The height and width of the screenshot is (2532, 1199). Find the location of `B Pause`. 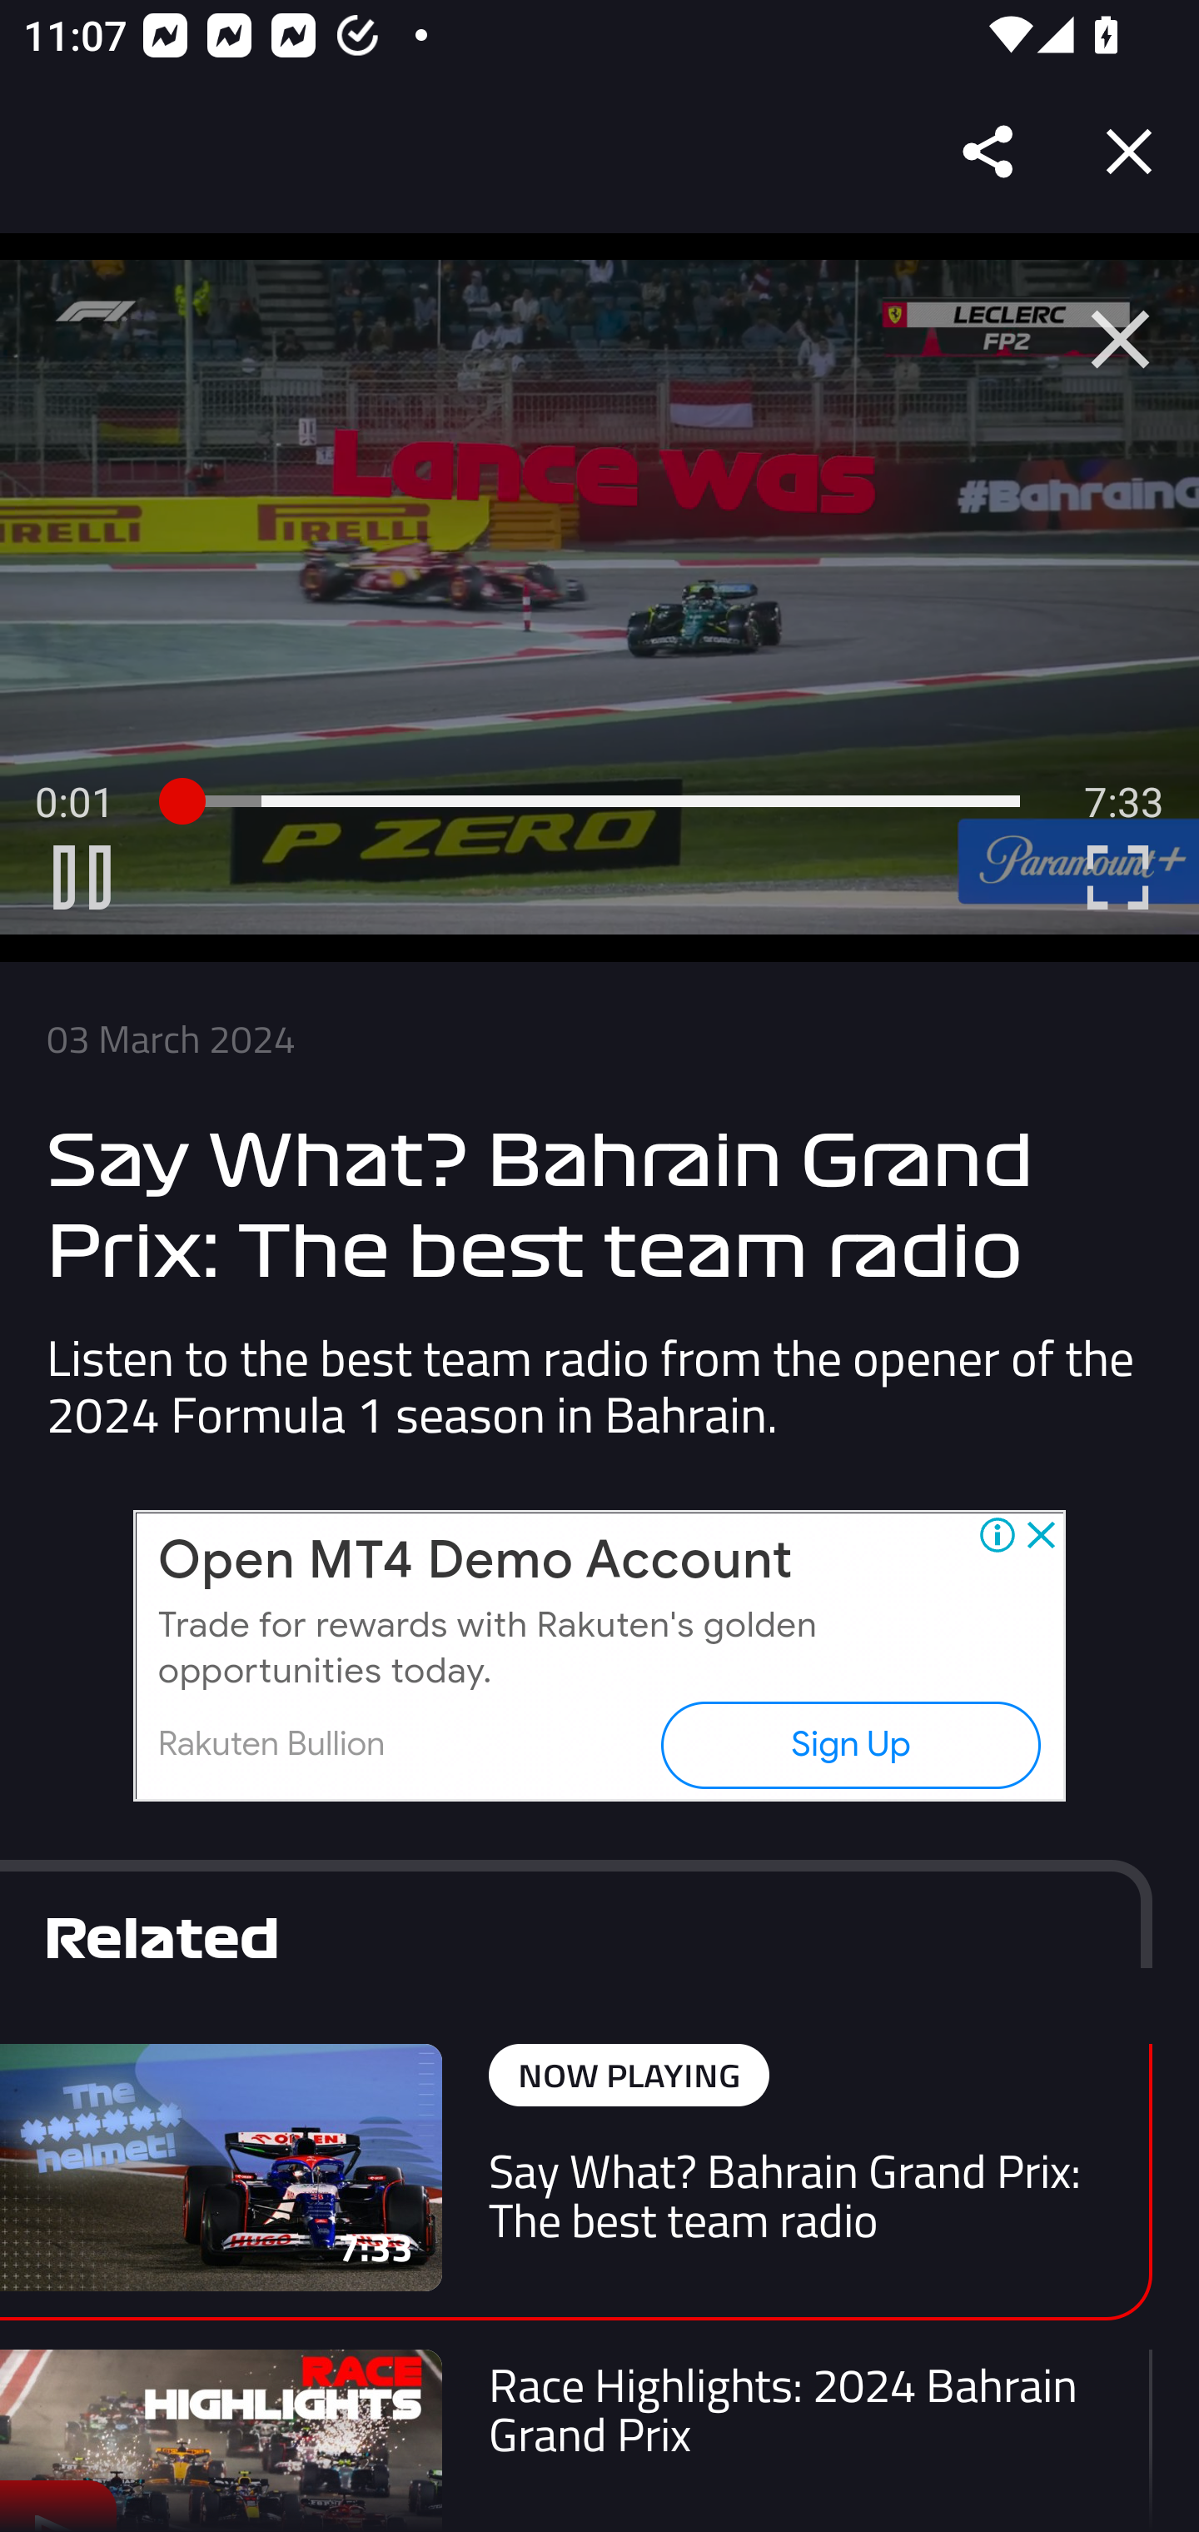

B Pause is located at coordinates (82, 877).